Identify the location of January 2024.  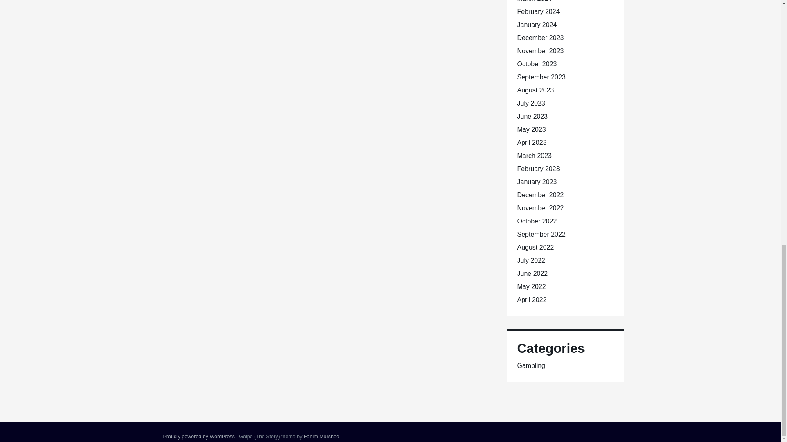
(537, 25).